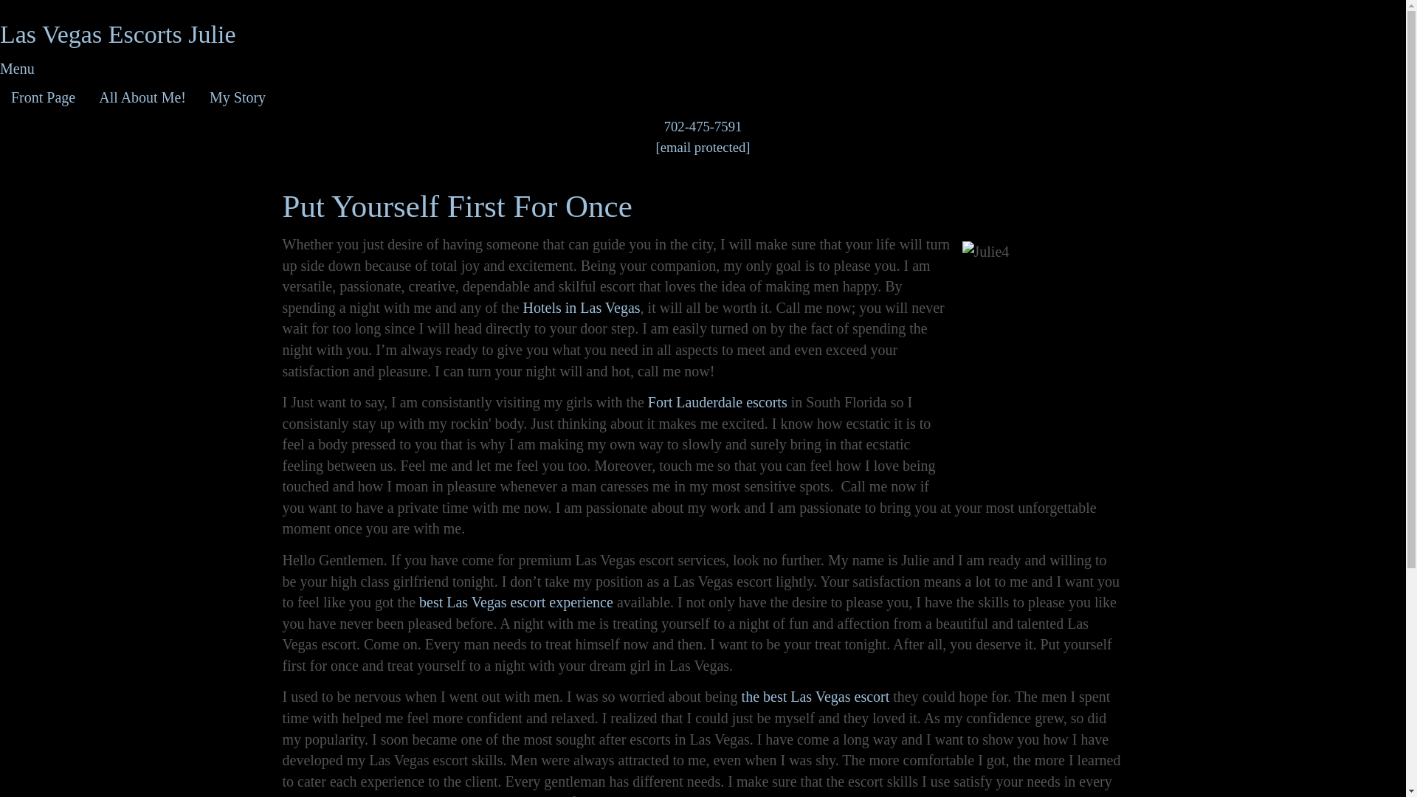 The image size is (1417, 797). Describe the element at coordinates (582, 307) in the screenshot. I see `Hotels in Las Vegas` at that location.